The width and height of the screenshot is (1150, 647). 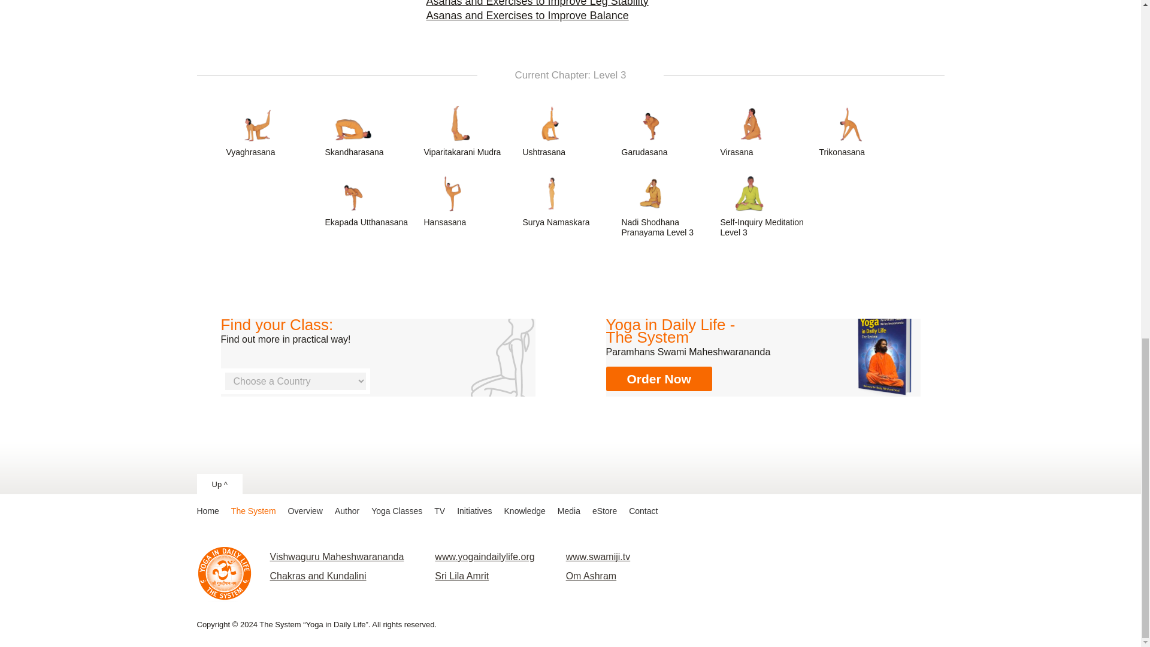 What do you see at coordinates (370, 131) in the screenshot?
I see `Skandharasana` at bounding box center [370, 131].